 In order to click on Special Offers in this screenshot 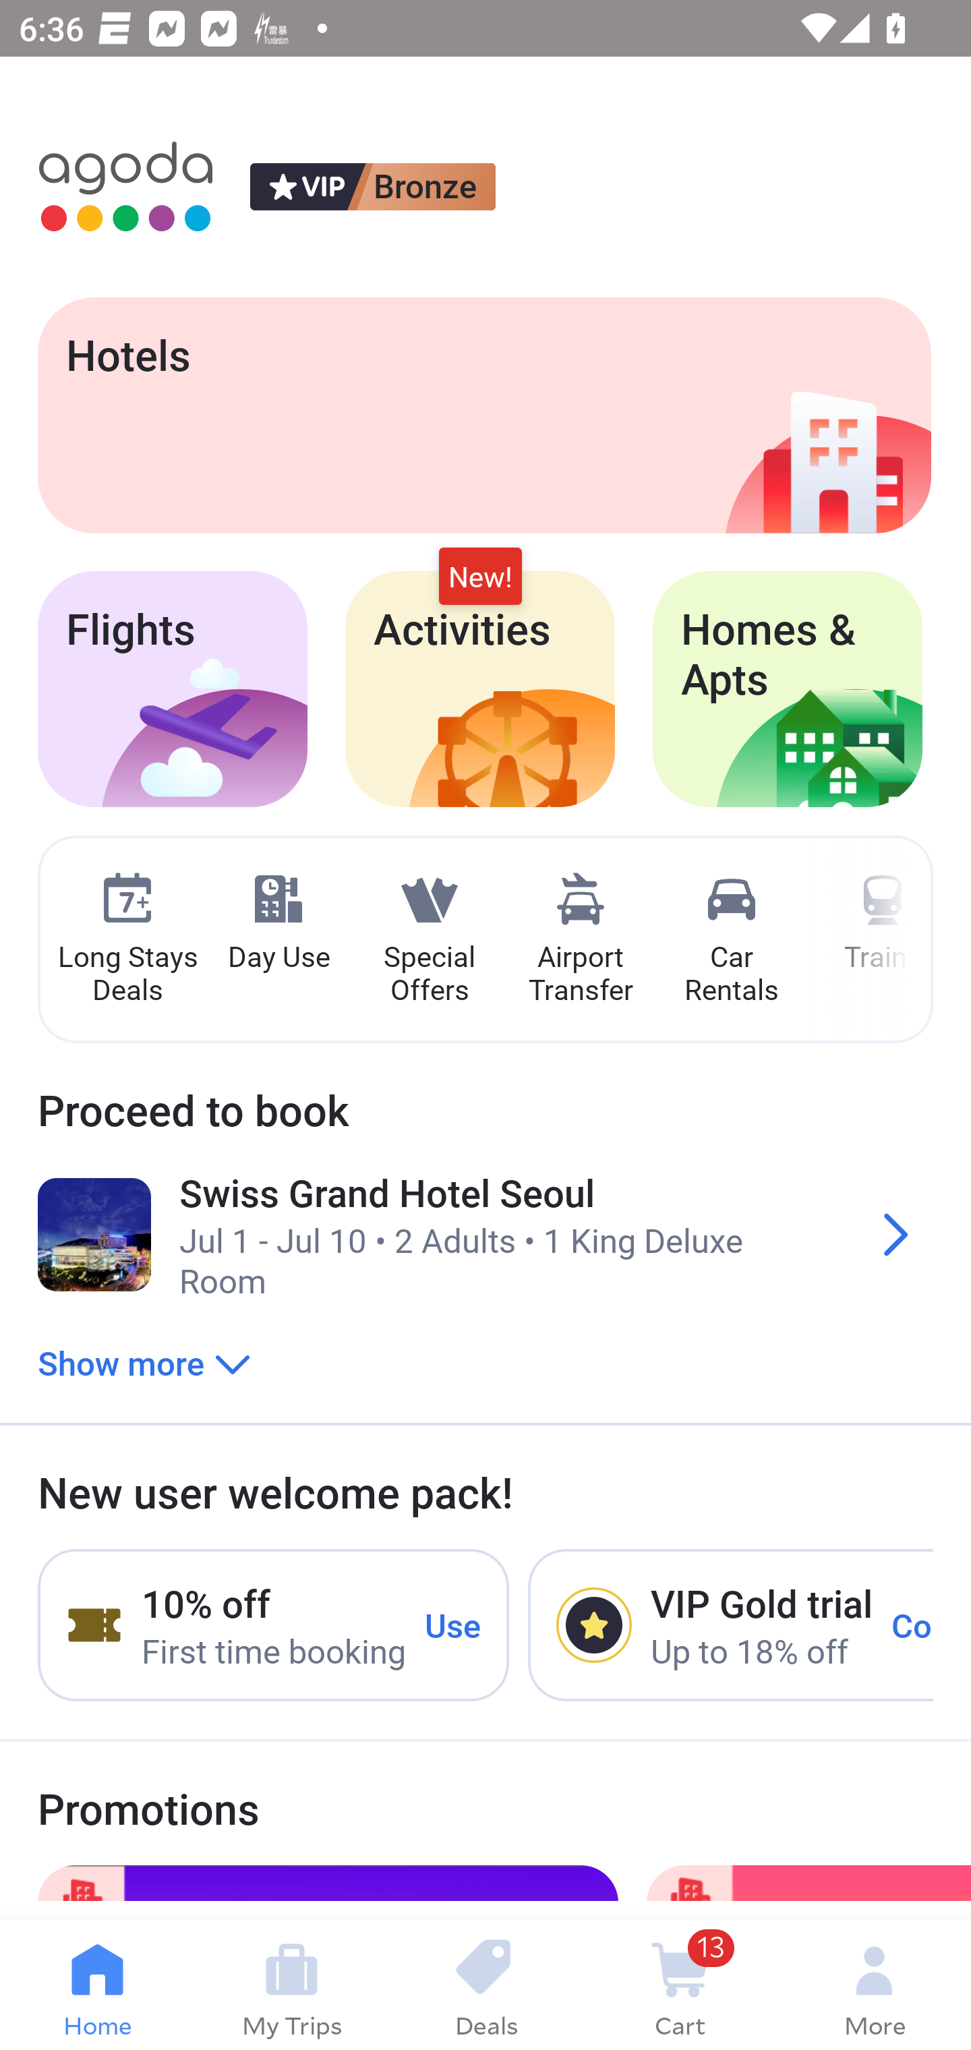, I will do `click(429, 940)`.